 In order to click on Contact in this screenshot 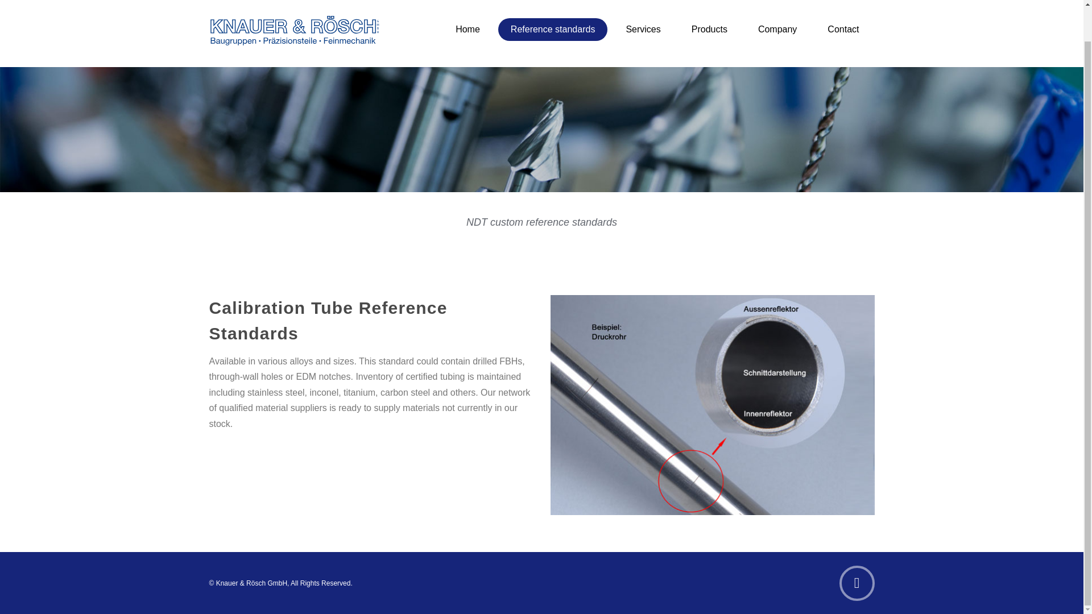, I will do `click(843, 30)`.